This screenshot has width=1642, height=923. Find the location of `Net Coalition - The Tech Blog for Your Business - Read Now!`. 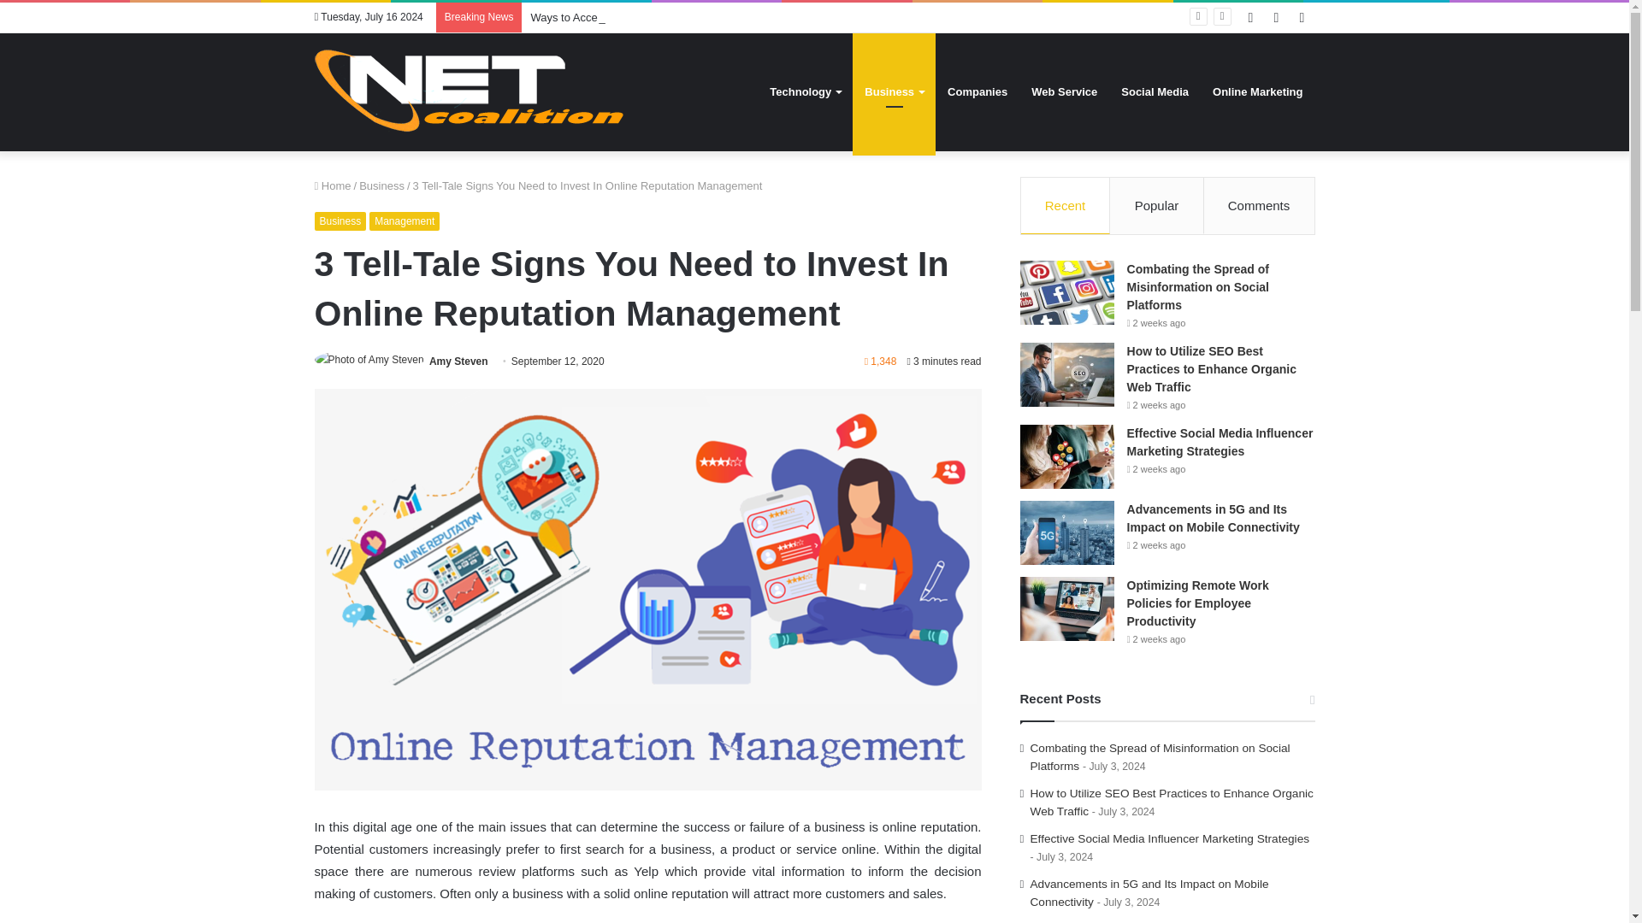

Net Coalition - The Tech Blog for Your Business - Read Now! is located at coordinates (476, 91).